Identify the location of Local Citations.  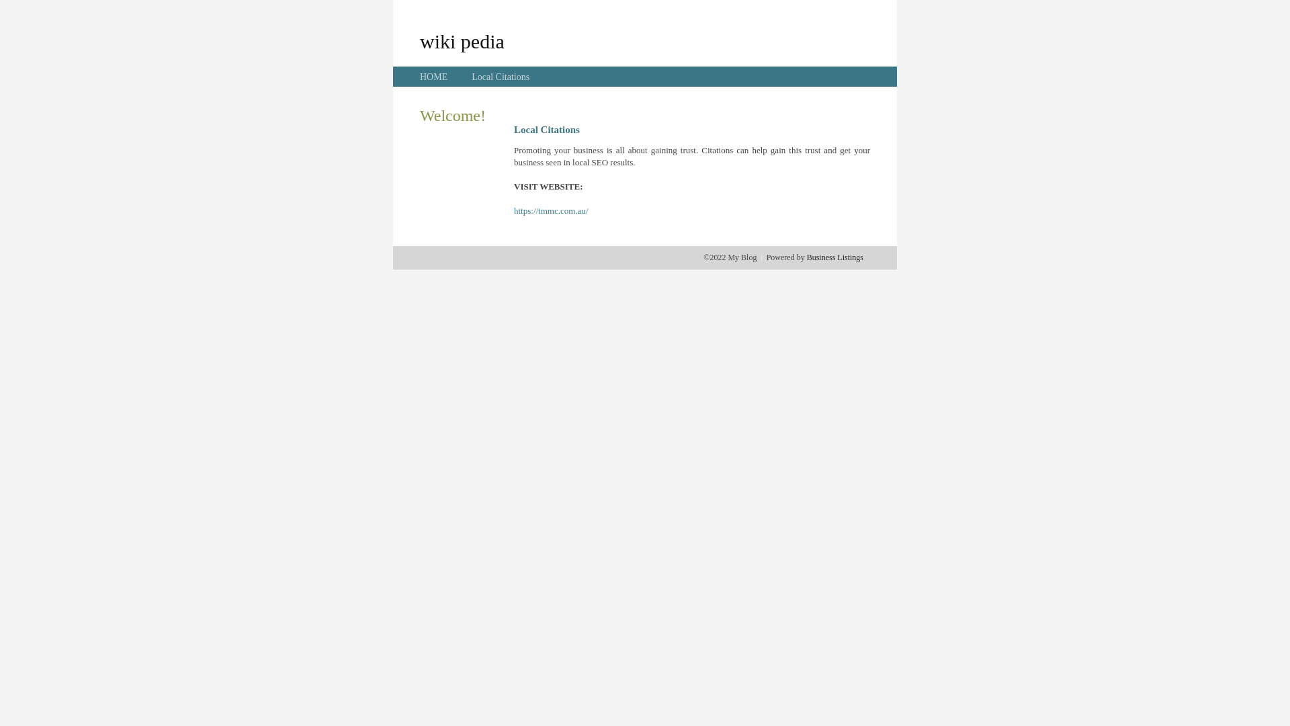
(501, 77).